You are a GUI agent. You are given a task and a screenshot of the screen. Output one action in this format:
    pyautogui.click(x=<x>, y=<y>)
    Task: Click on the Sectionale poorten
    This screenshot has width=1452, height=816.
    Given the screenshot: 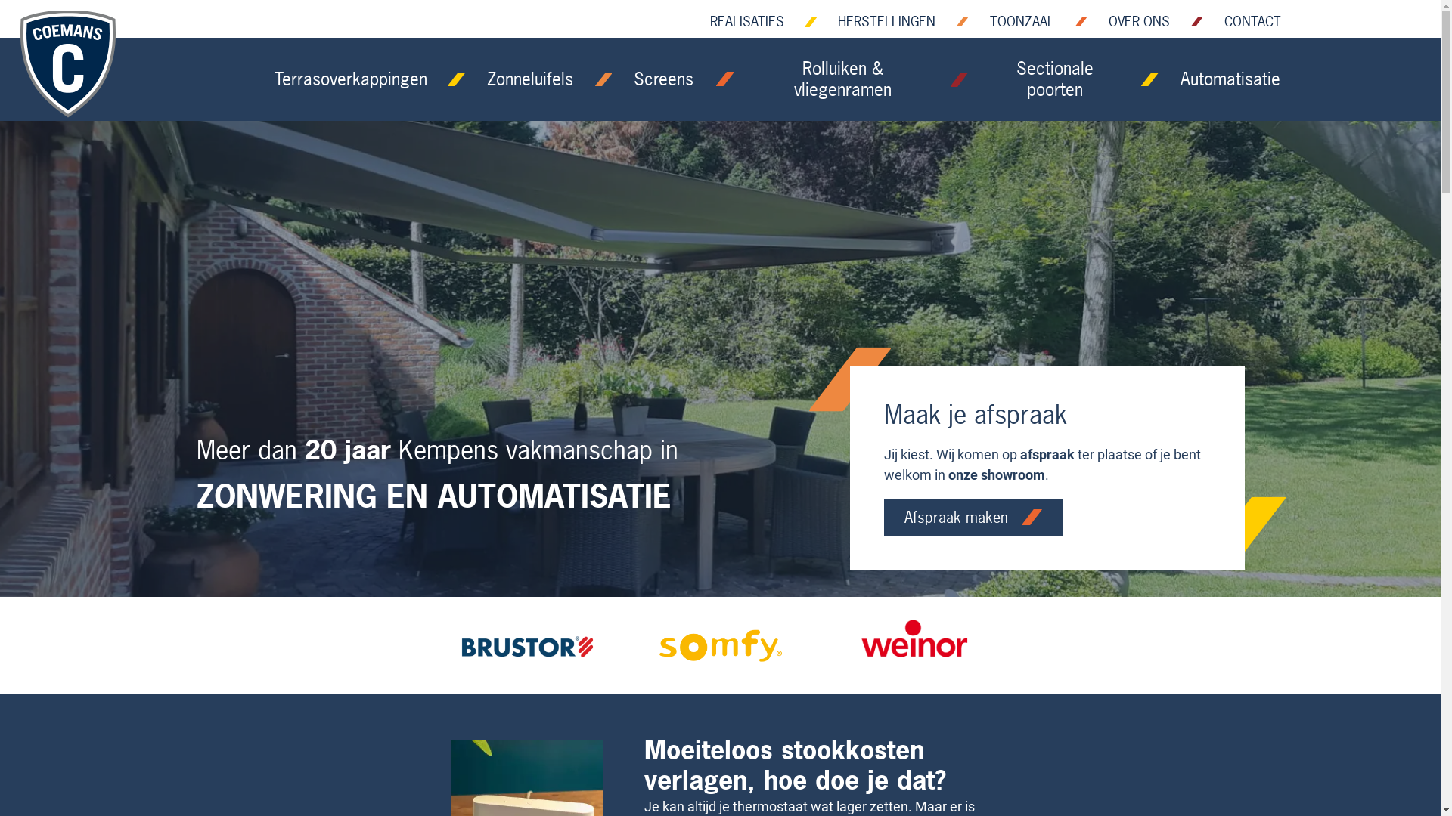 What is the action you would take?
    pyautogui.click(x=1054, y=79)
    